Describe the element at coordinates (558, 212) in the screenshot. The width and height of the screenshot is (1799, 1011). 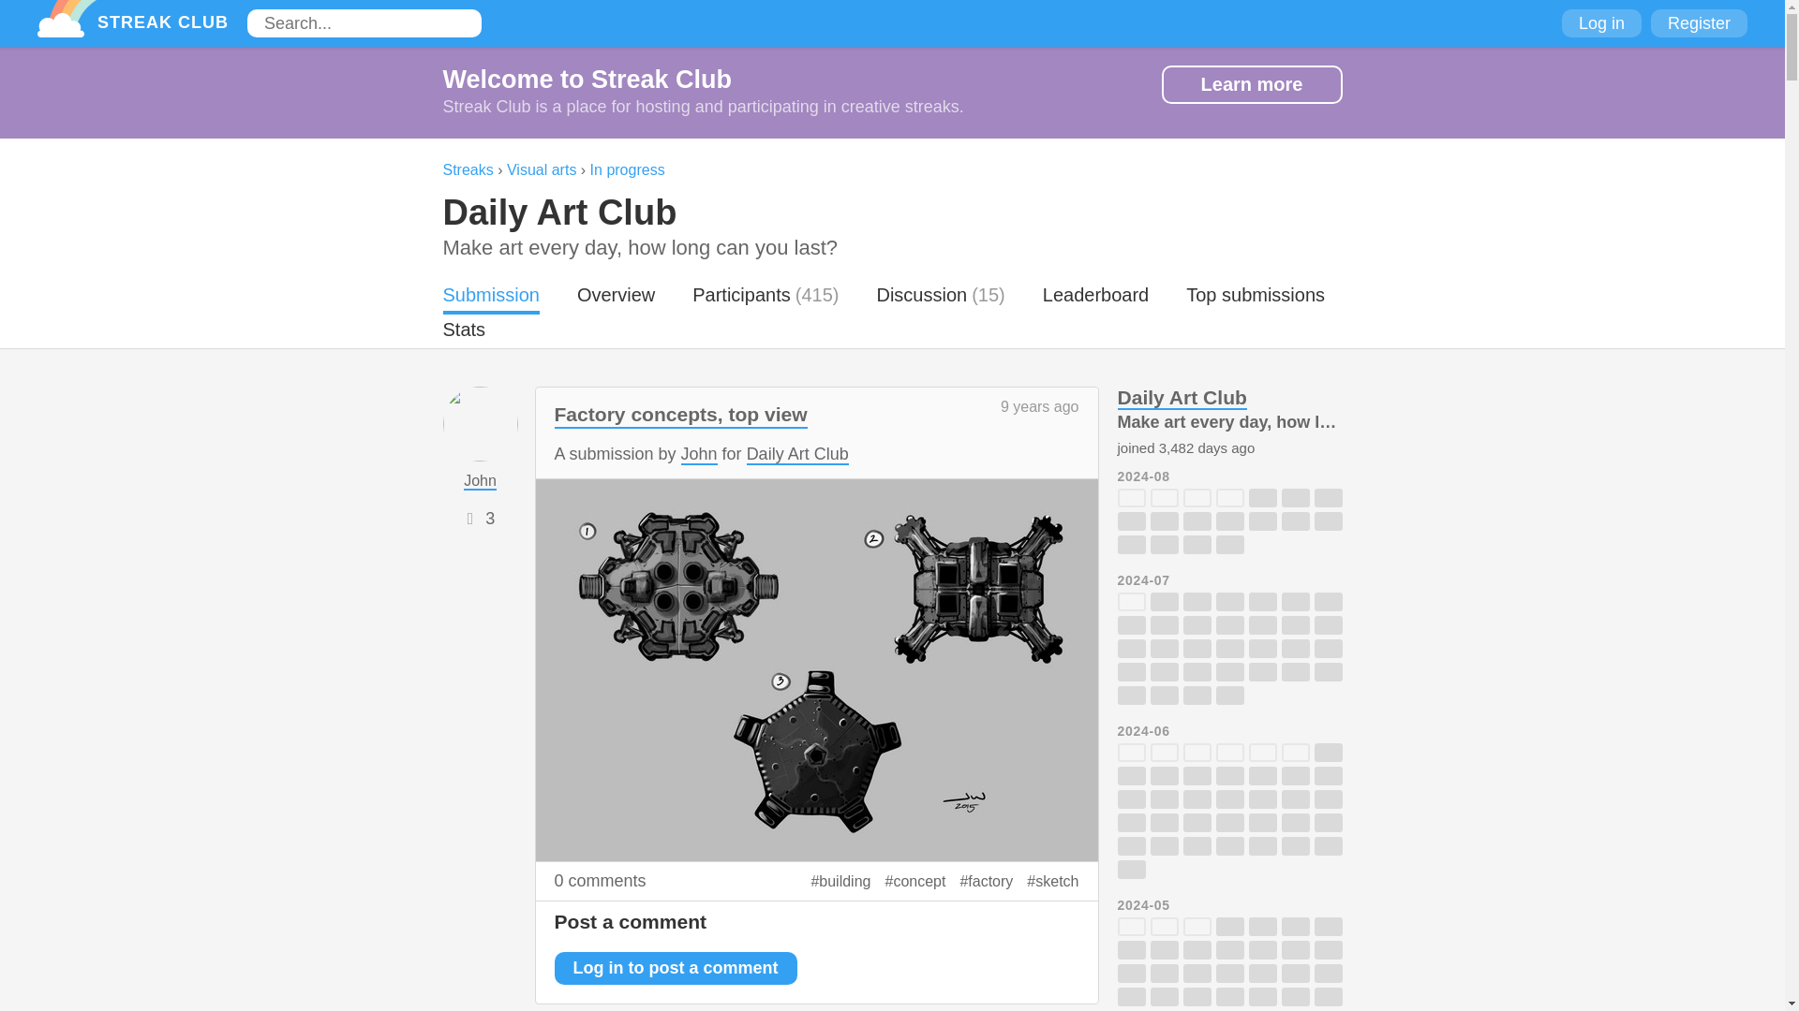
I see `Daily Art Club` at that location.